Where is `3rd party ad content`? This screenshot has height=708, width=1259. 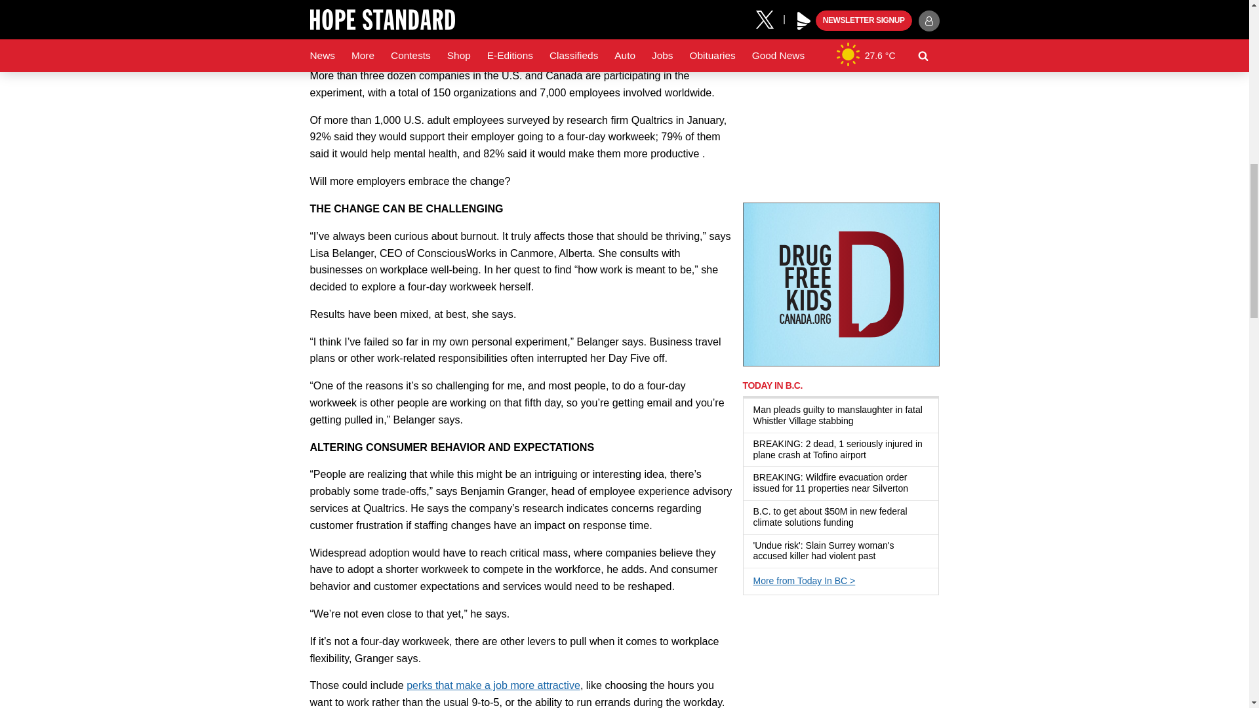 3rd party ad content is located at coordinates (841, 108).